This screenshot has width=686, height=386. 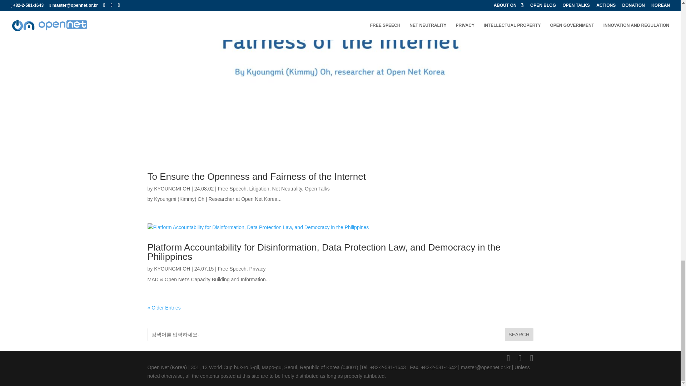 What do you see at coordinates (171, 269) in the screenshot?
I see `Posts by KYOUNGMI OH` at bounding box center [171, 269].